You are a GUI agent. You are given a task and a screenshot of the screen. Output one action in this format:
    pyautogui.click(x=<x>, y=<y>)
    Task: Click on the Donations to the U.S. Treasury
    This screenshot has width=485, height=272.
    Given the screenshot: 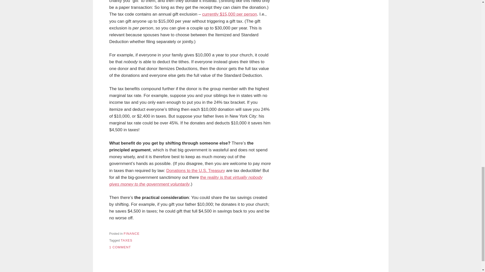 What is the action you would take?
    pyautogui.click(x=131, y=234)
    